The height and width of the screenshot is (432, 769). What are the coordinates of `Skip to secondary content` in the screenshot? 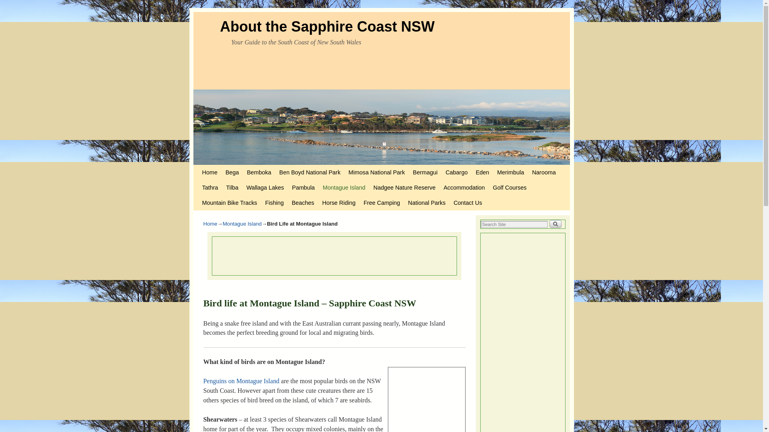 It's located at (218, 168).